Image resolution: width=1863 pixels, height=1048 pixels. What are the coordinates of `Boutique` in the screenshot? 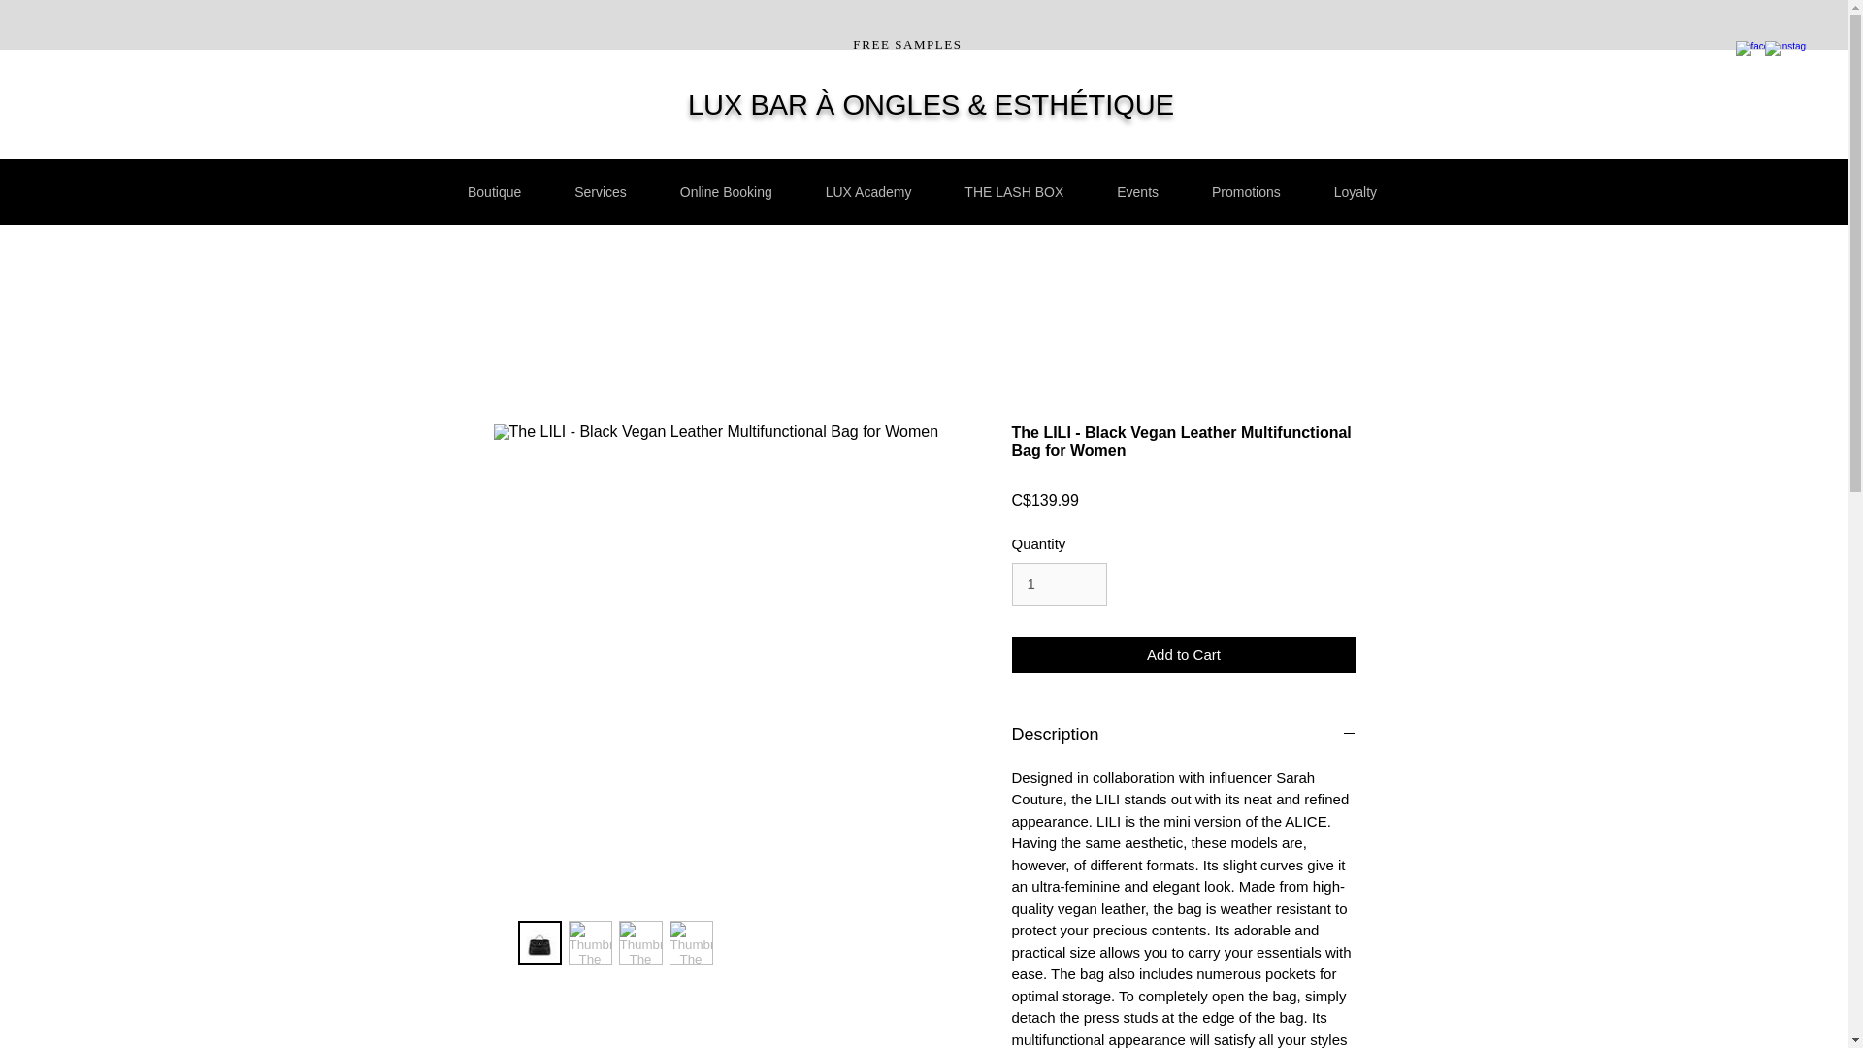 It's located at (494, 192).